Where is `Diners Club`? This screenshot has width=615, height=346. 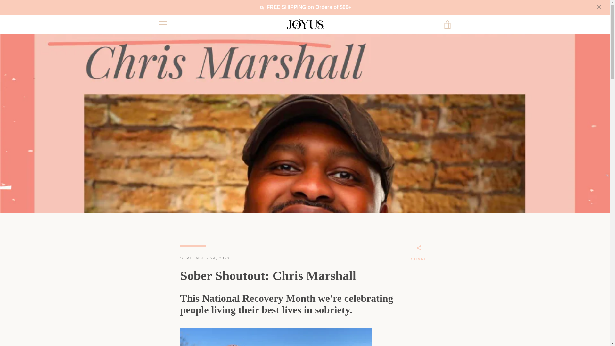
Diners Club is located at coordinates (403, 319).